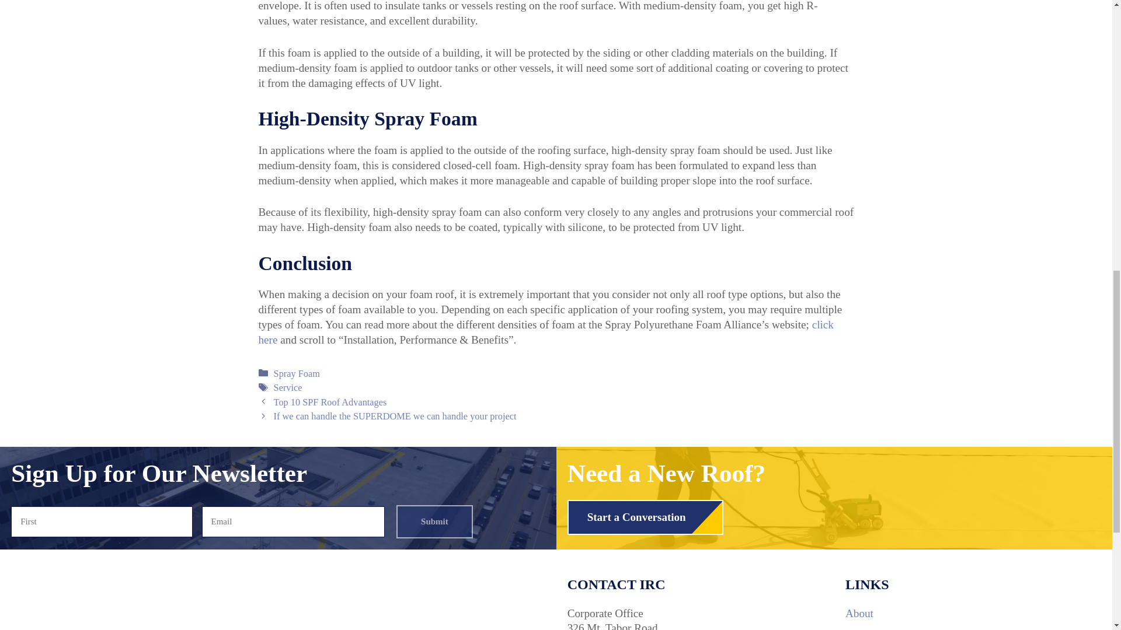 The width and height of the screenshot is (1121, 630). I want to click on Service, so click(288, 387).